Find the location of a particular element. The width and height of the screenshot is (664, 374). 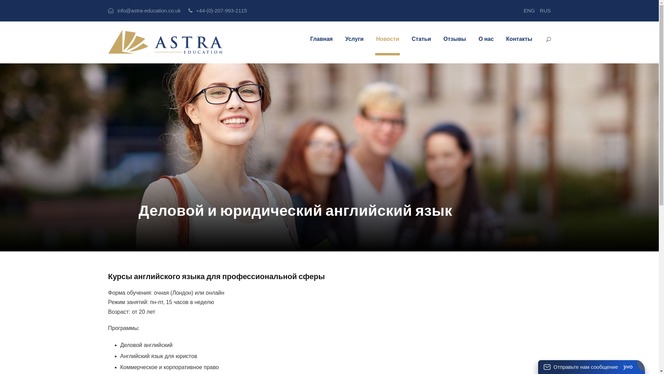

RUS is located at coordinates (544, 10).